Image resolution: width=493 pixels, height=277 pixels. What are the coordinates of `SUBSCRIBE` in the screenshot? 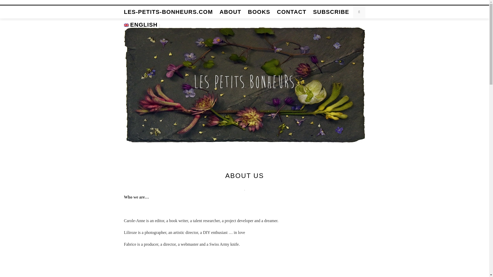 It's located at (331, 12).